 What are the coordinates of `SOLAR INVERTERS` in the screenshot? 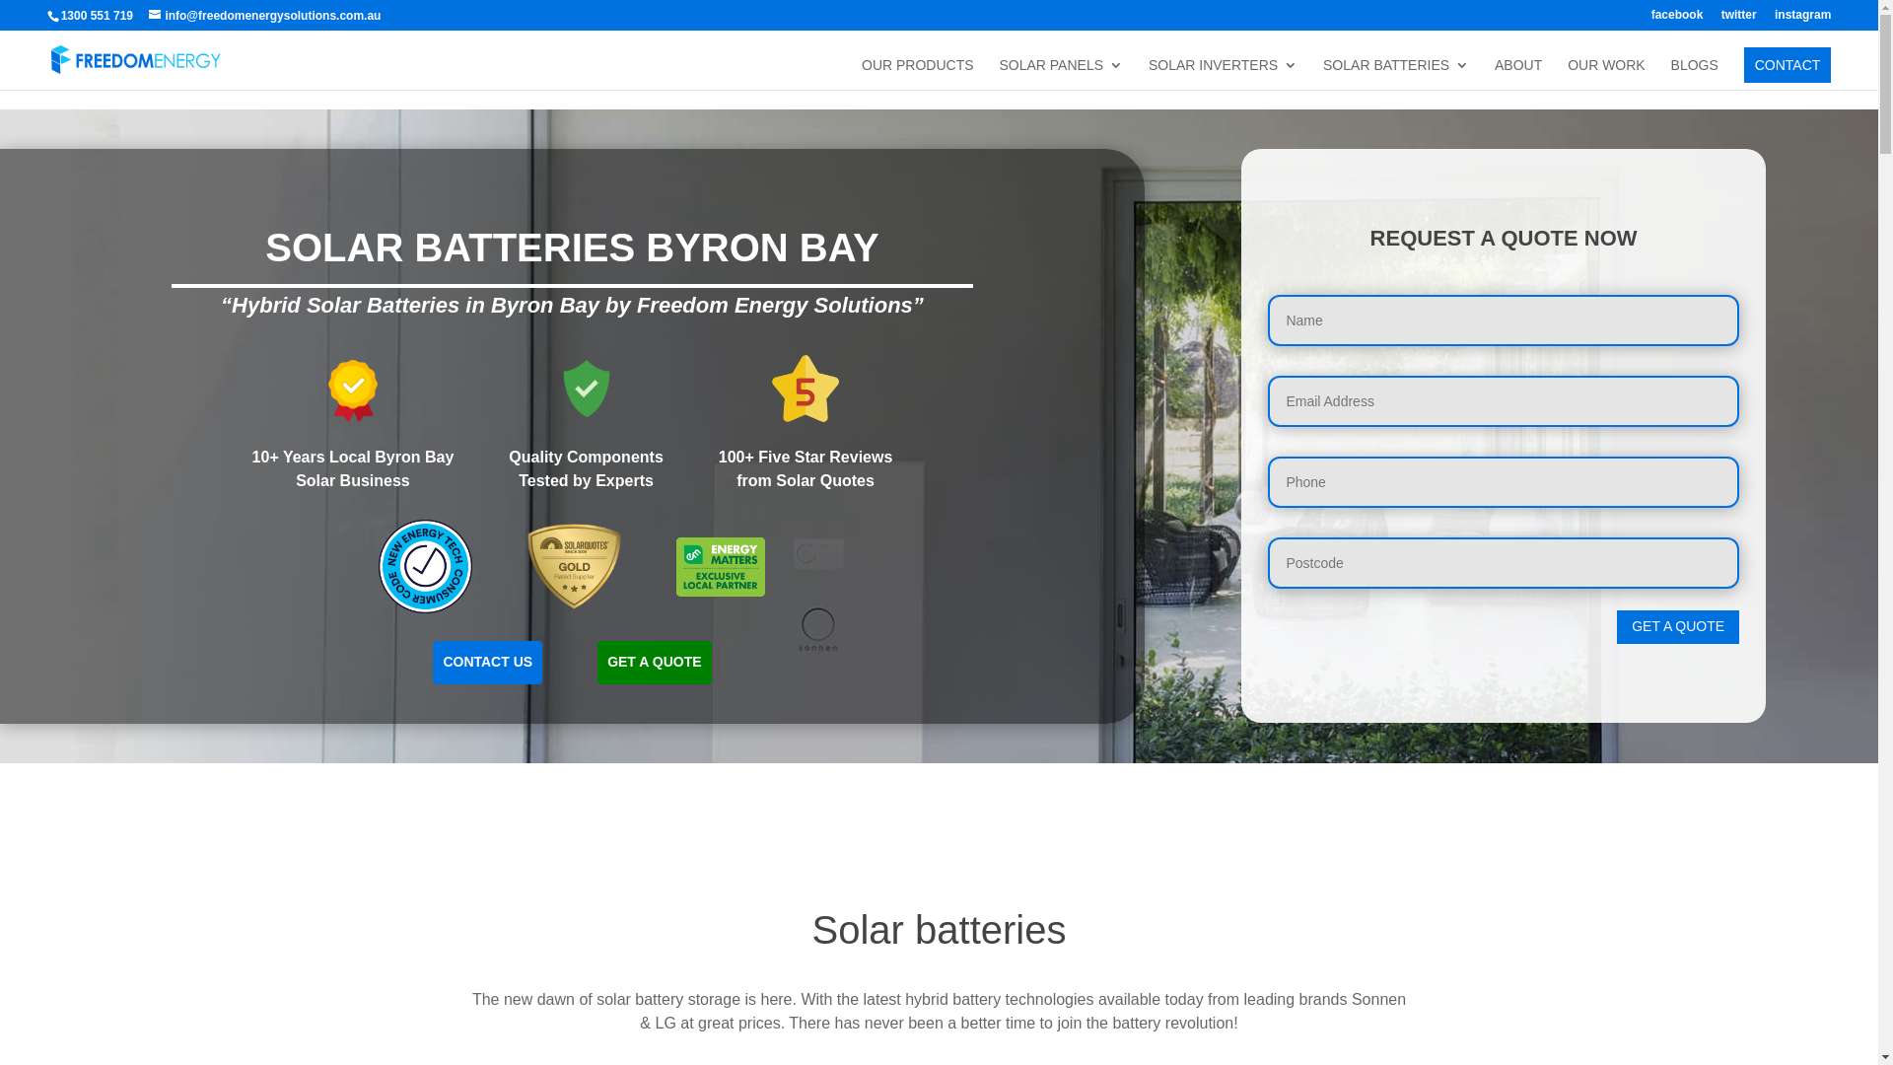 It's located at (1223, 74).